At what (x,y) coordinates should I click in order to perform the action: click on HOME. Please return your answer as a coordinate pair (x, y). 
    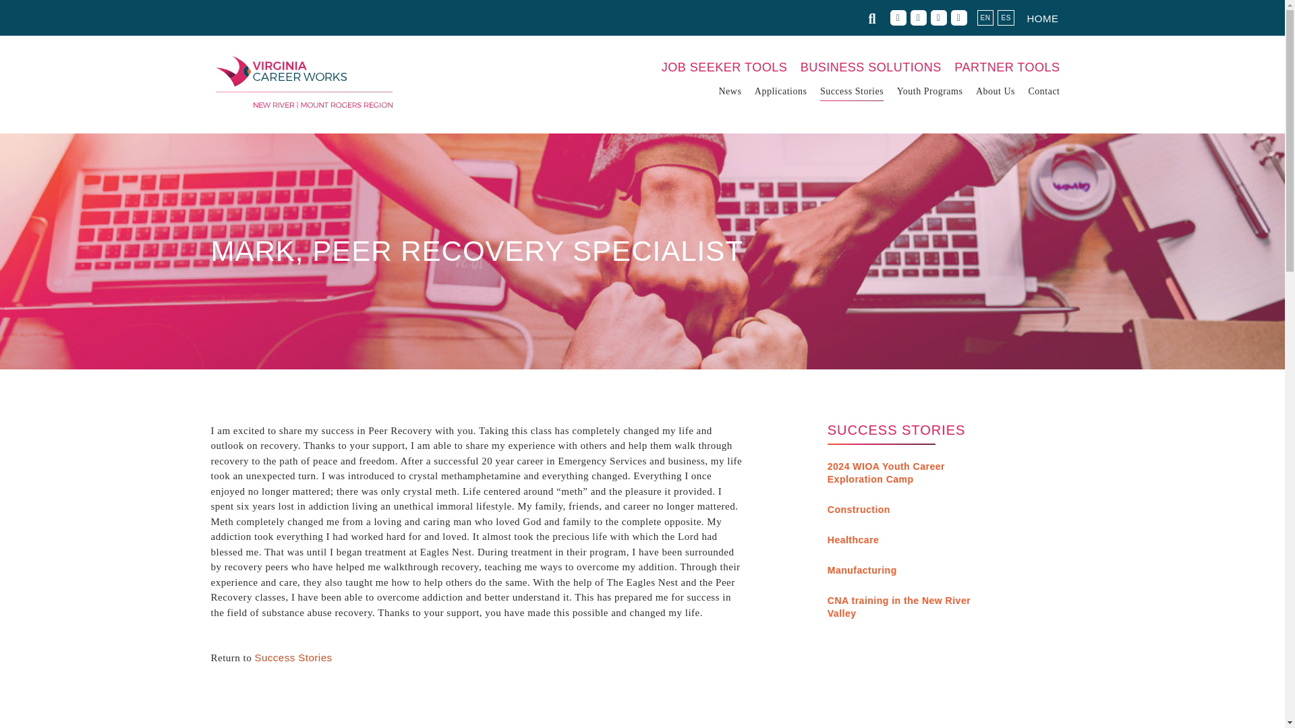
    Looking at the image, I should click on (1043, 19).